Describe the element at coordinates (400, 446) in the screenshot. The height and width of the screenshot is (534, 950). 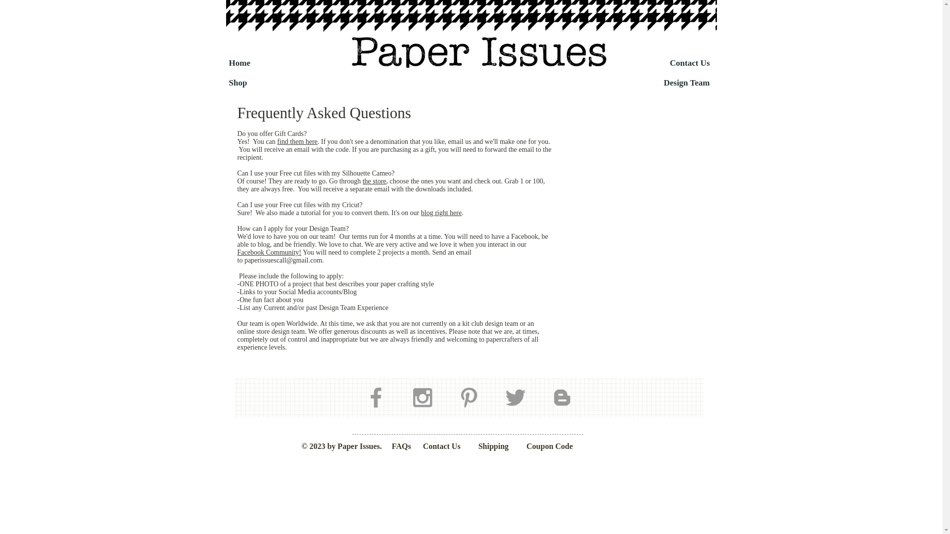
I see `FAQs` at that location.